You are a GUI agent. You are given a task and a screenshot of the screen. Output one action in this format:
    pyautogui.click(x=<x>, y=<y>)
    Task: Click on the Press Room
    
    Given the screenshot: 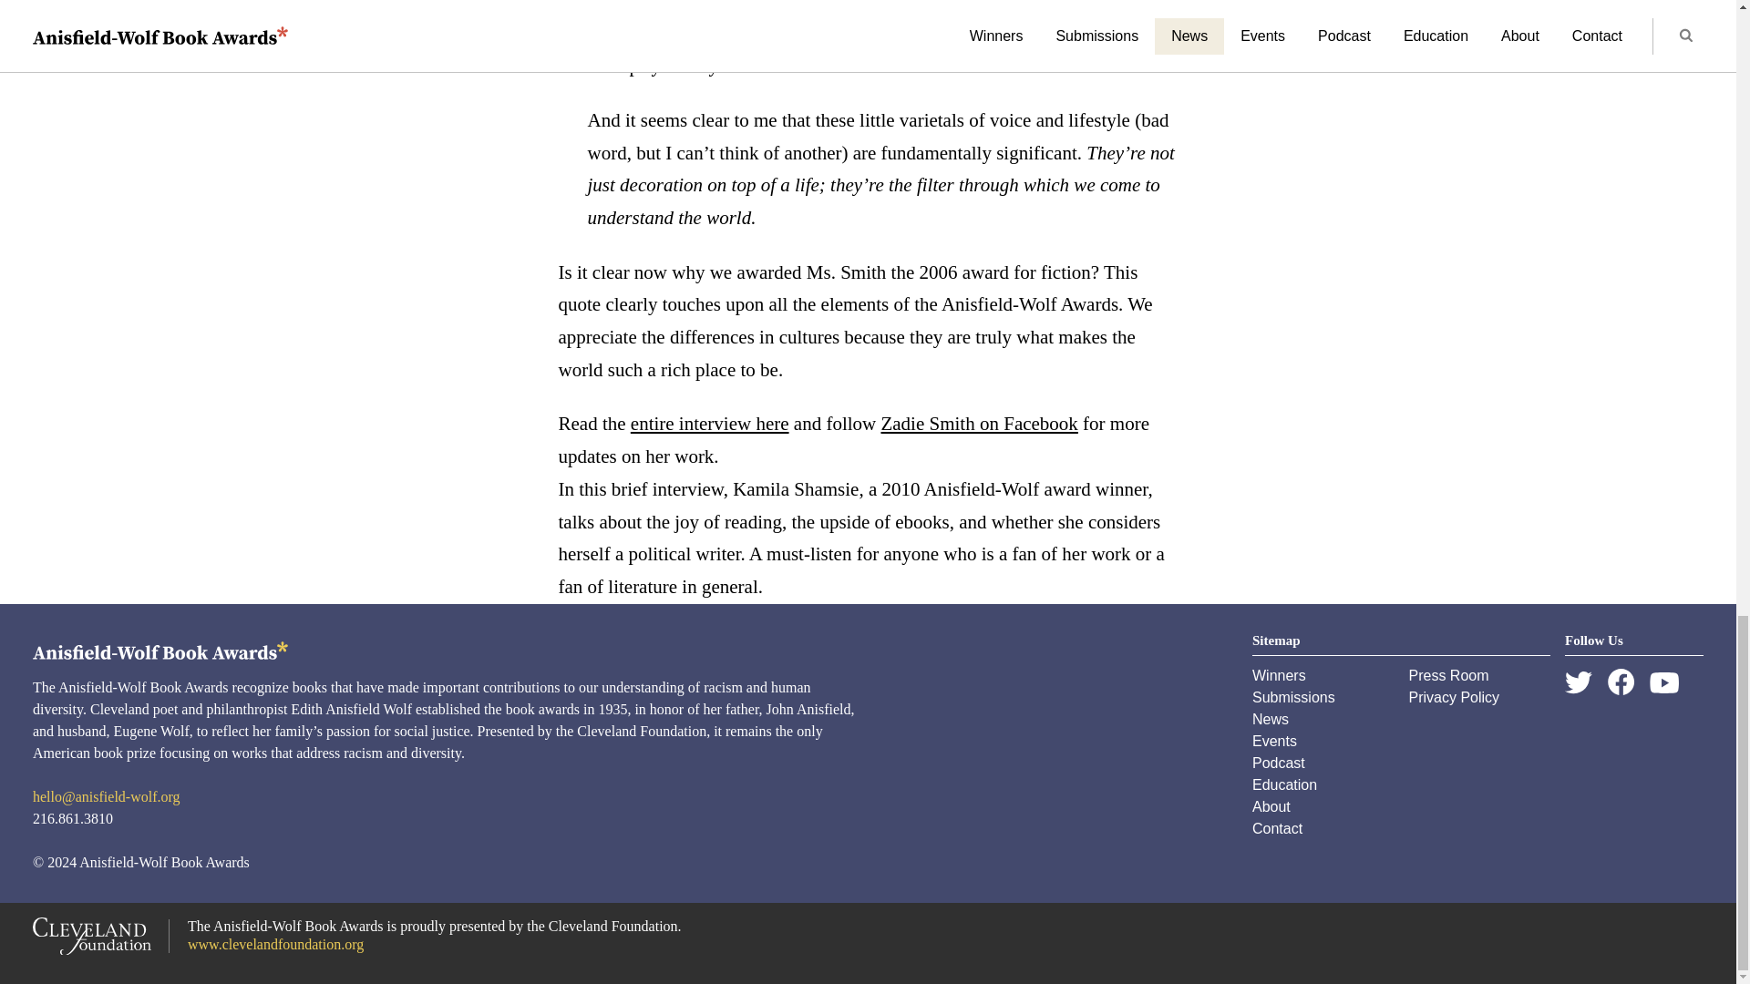 What is the action you would take?
    pyautogui.click(x=1448, y=675)
    